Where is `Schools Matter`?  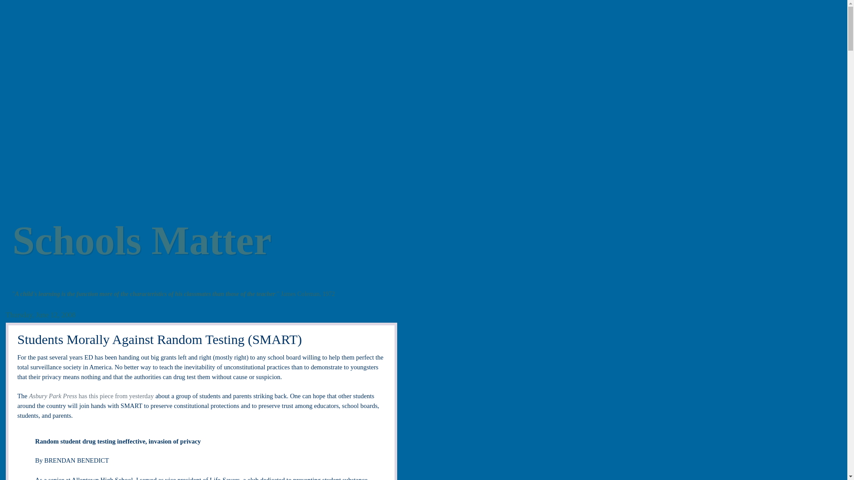 Schools Matter is located at coordinates (142, 240).